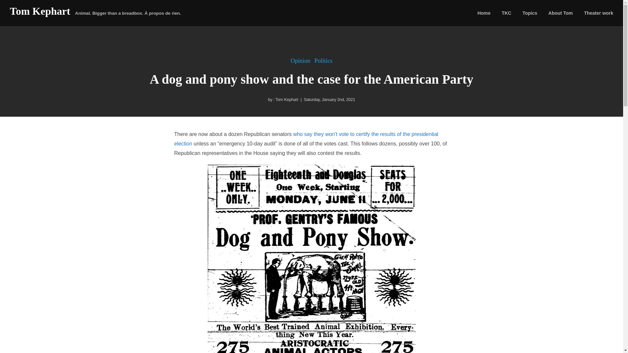 The image size is (628, 353). What do you see at coordinates (599, 13) in the screenshot?
I see `Theater work` at bounding box center [599, 13].